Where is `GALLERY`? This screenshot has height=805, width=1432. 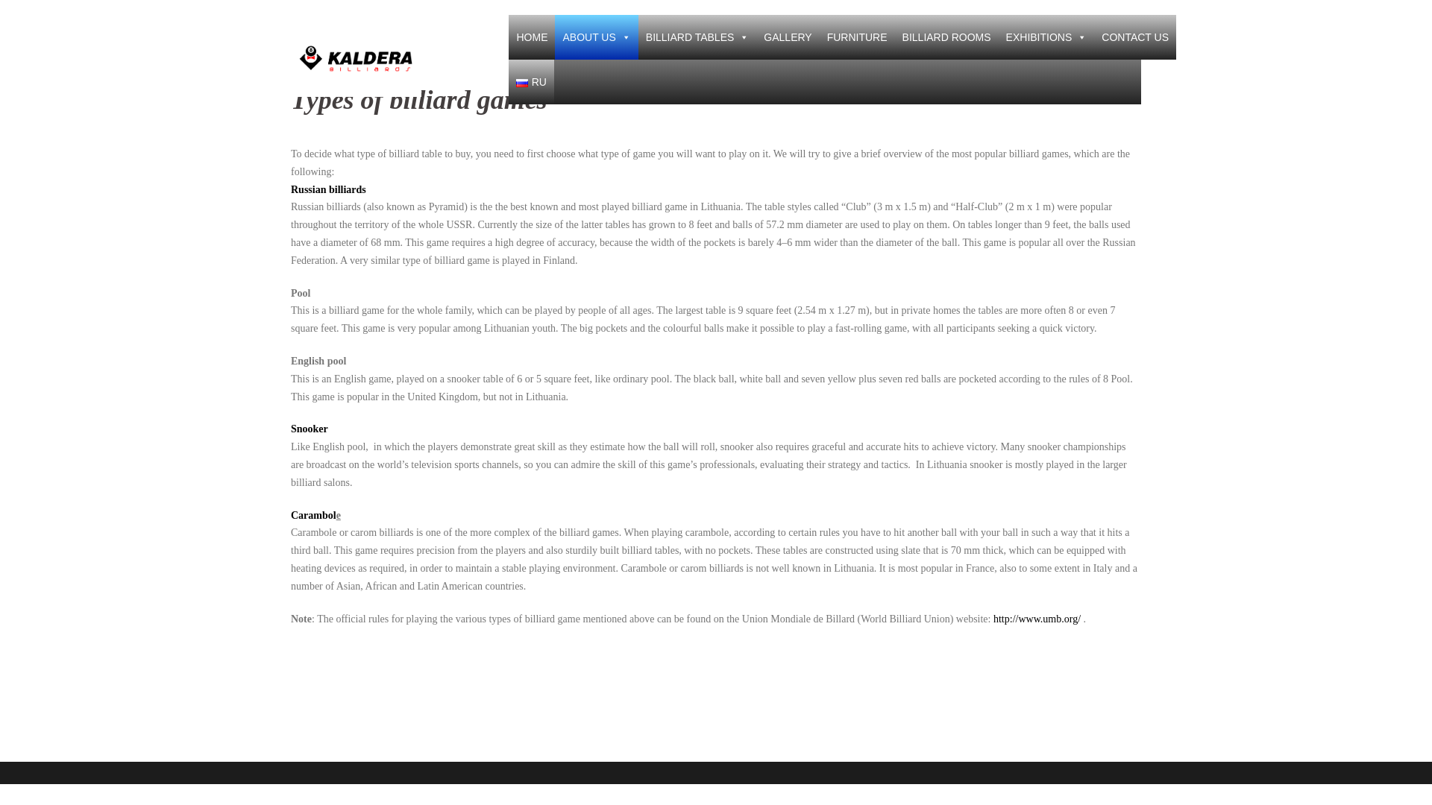 GALLERY is located at coordinates (788, 37).